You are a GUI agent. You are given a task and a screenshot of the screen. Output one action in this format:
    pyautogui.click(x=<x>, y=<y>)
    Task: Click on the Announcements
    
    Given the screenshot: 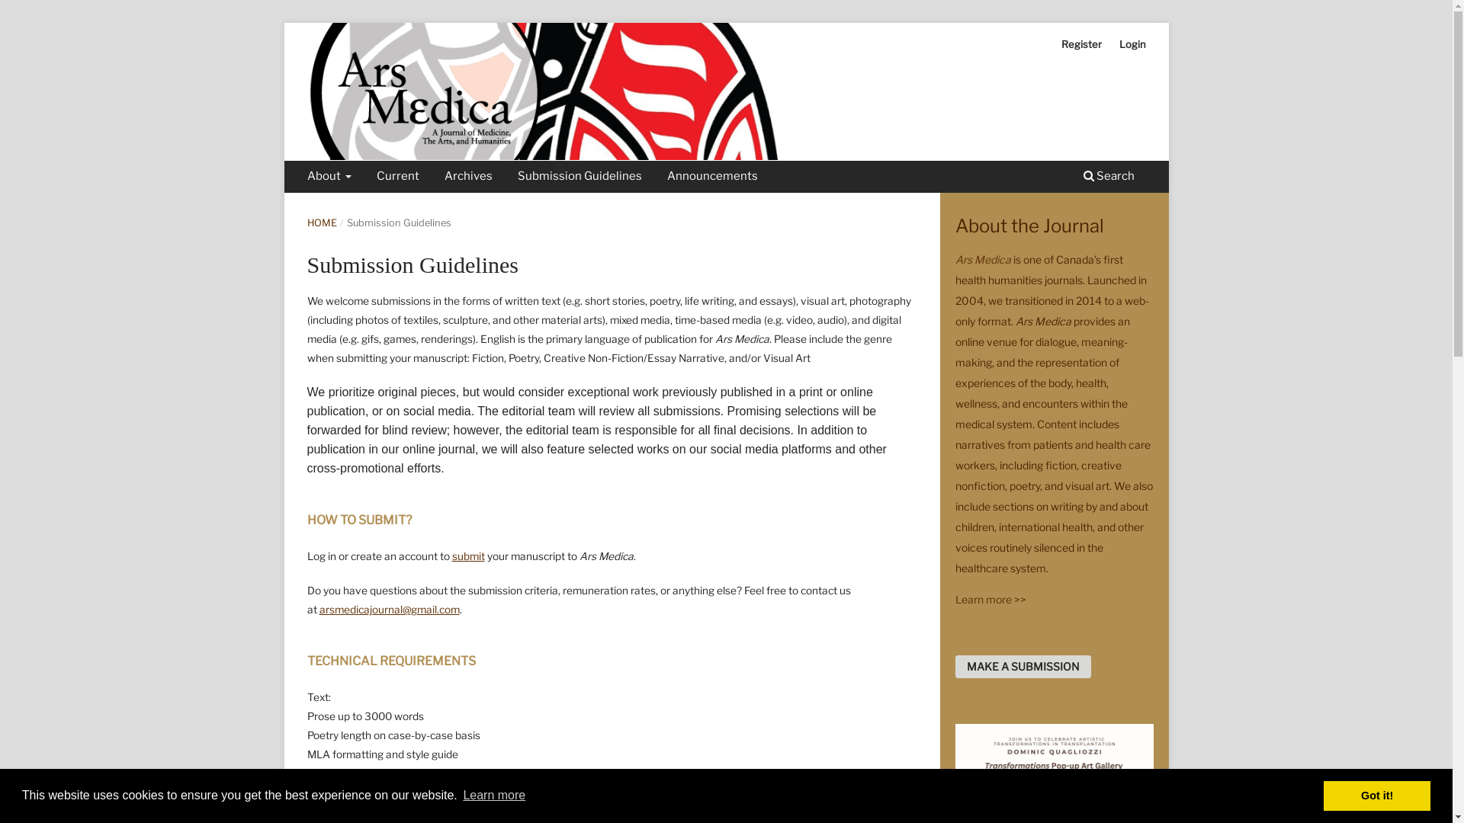 What is the action you would take?
    pyautogui.click(x=713, y=178)
    